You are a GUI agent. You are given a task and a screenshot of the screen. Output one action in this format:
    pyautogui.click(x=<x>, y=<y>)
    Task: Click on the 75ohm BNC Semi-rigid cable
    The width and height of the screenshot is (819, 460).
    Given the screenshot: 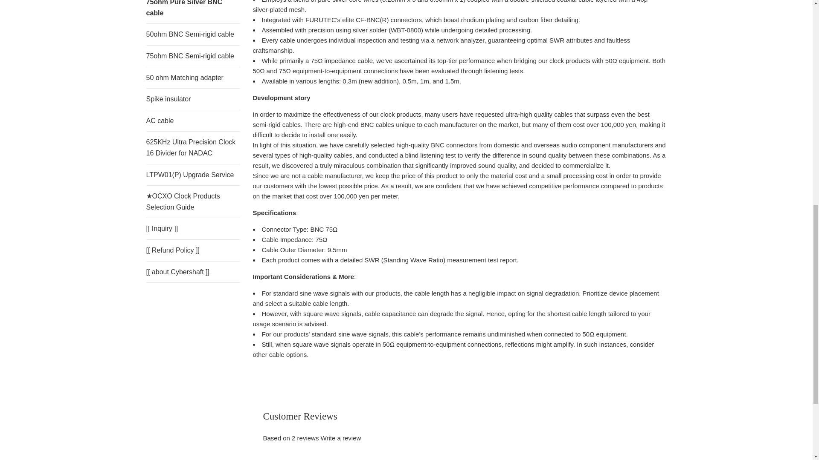 What is the action you would take?
    pyautogui.click(x=193, y=56)
    